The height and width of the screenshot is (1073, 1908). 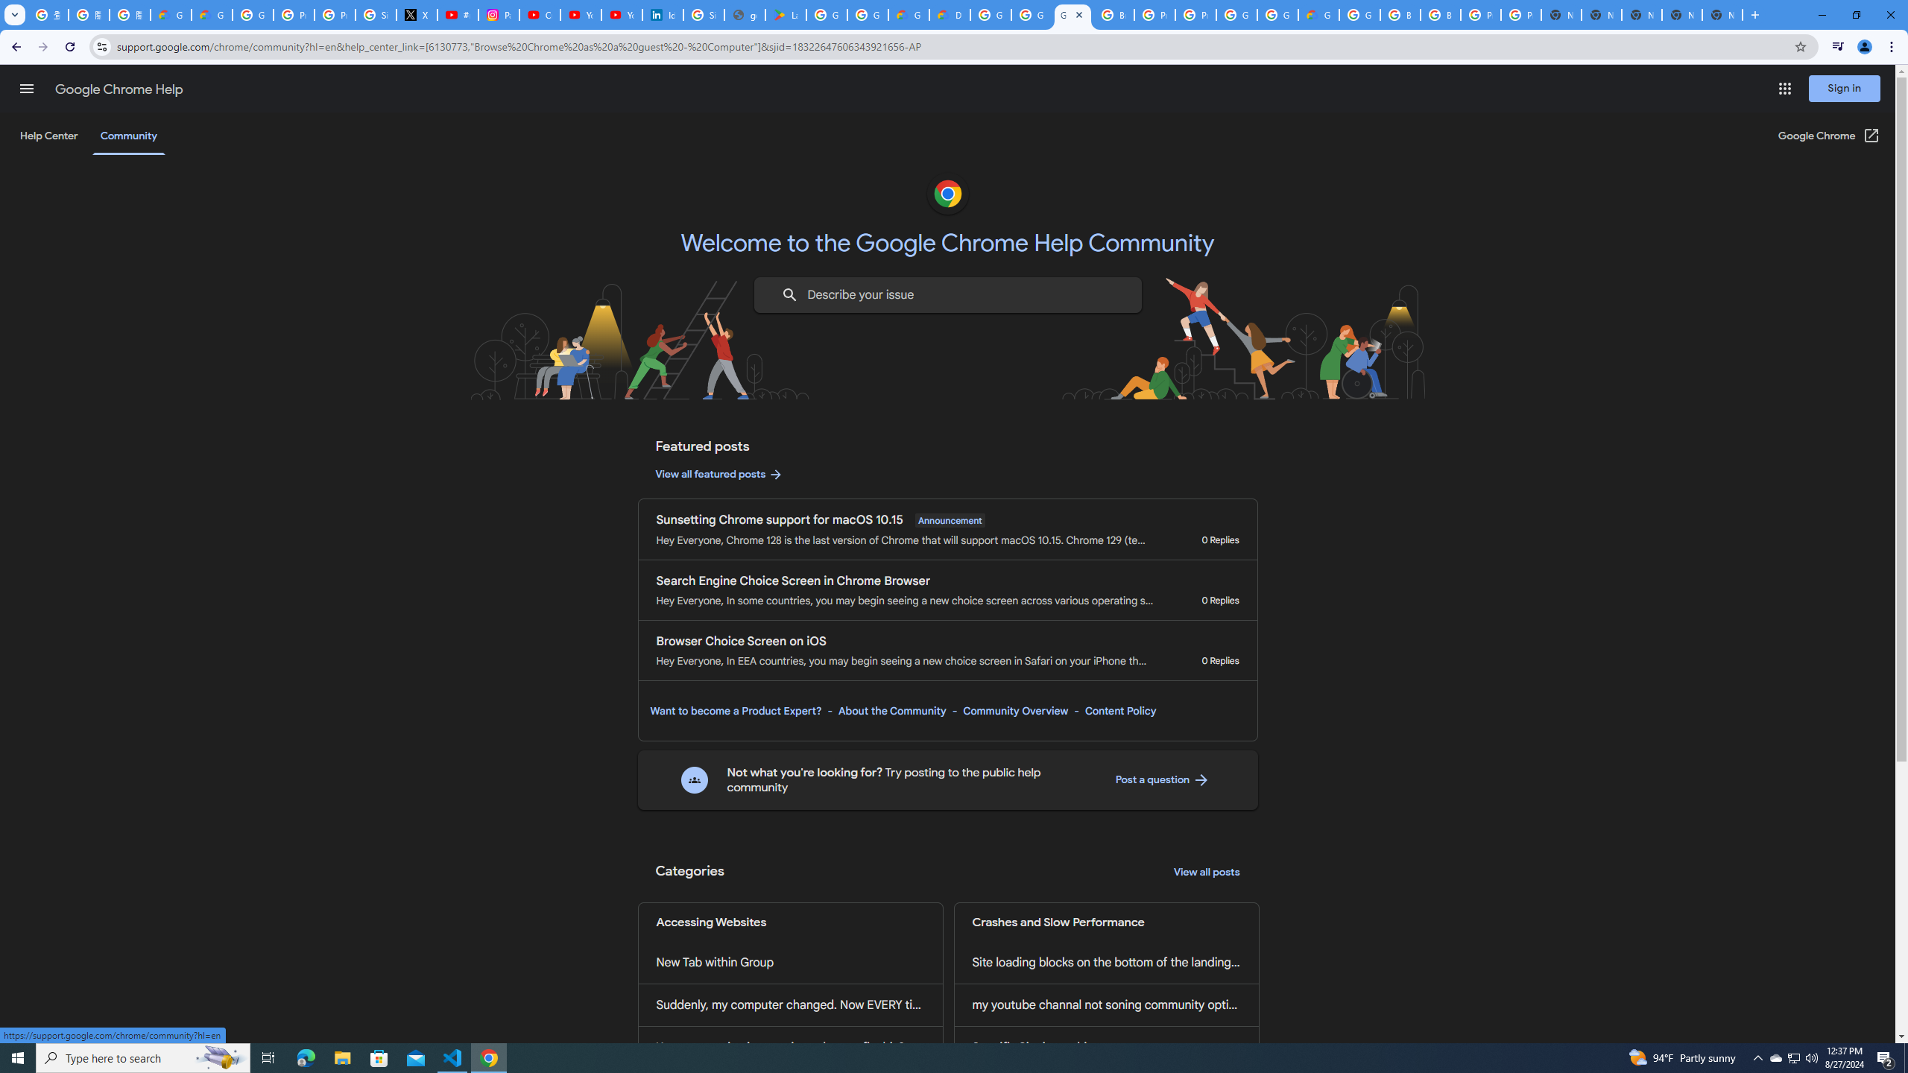 I want to click on Post a question , so click(x=1162, y=779).